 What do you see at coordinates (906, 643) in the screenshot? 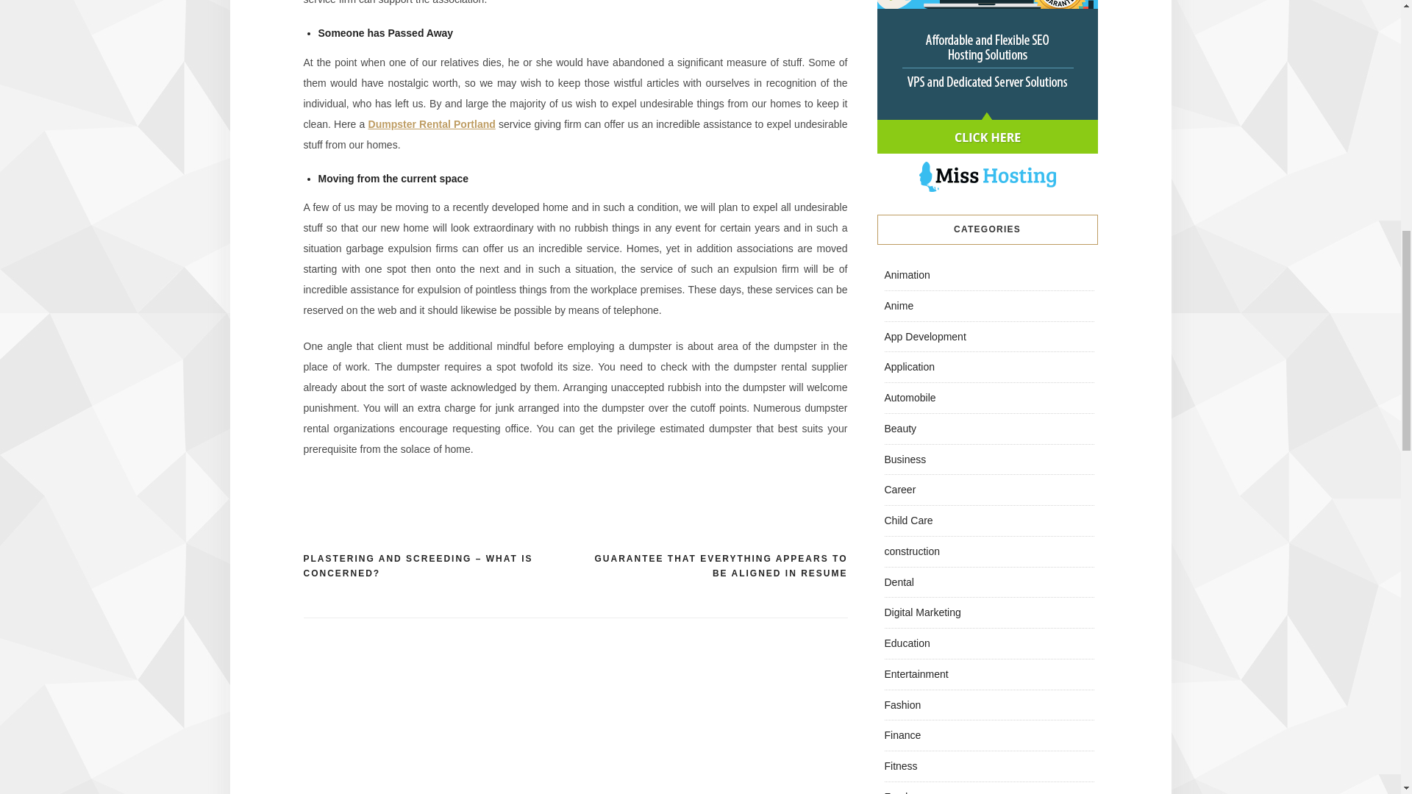
I see `Education` at bounding box center [906, 643].